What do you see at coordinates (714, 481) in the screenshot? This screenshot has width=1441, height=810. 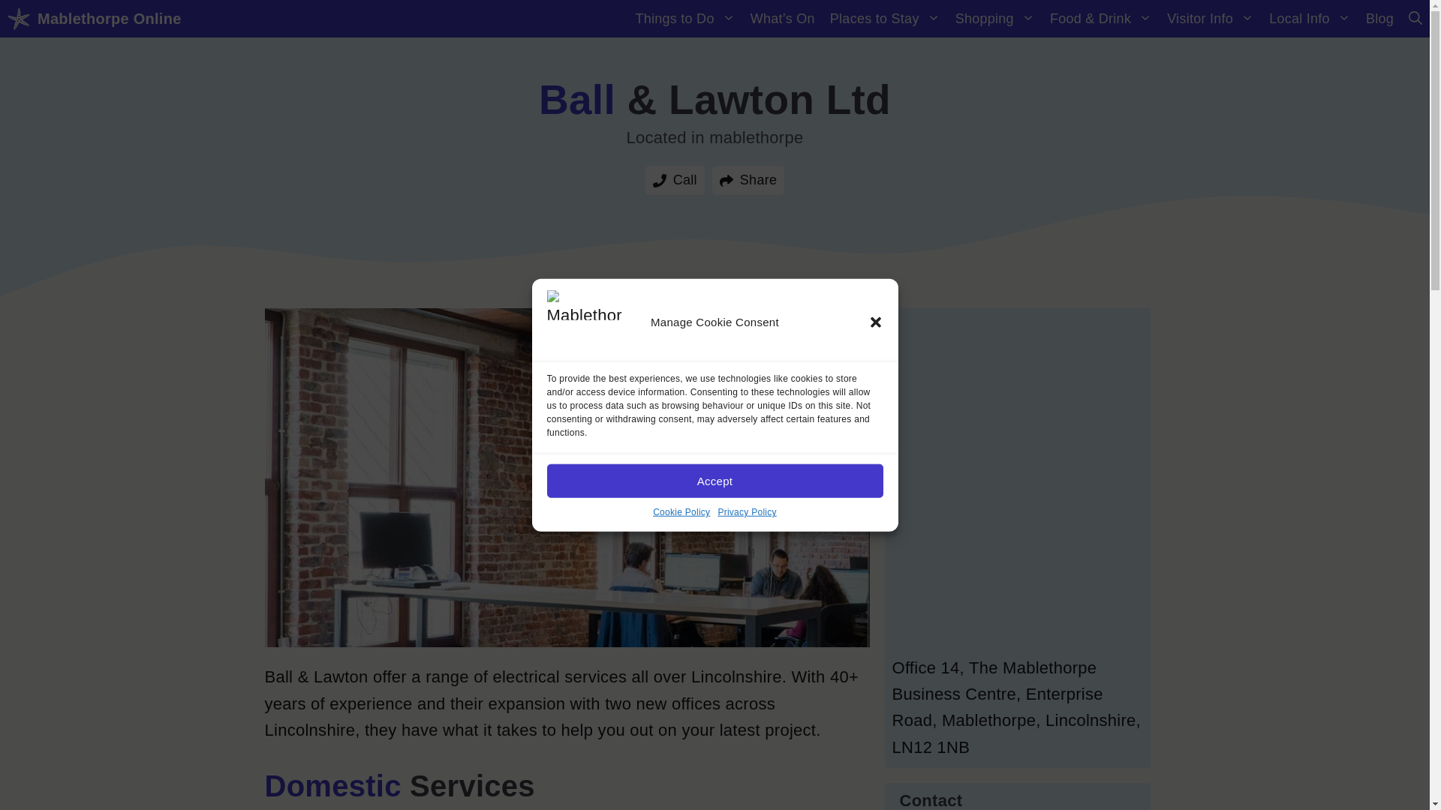 I see `Accept` at bounding box center [714, 481].